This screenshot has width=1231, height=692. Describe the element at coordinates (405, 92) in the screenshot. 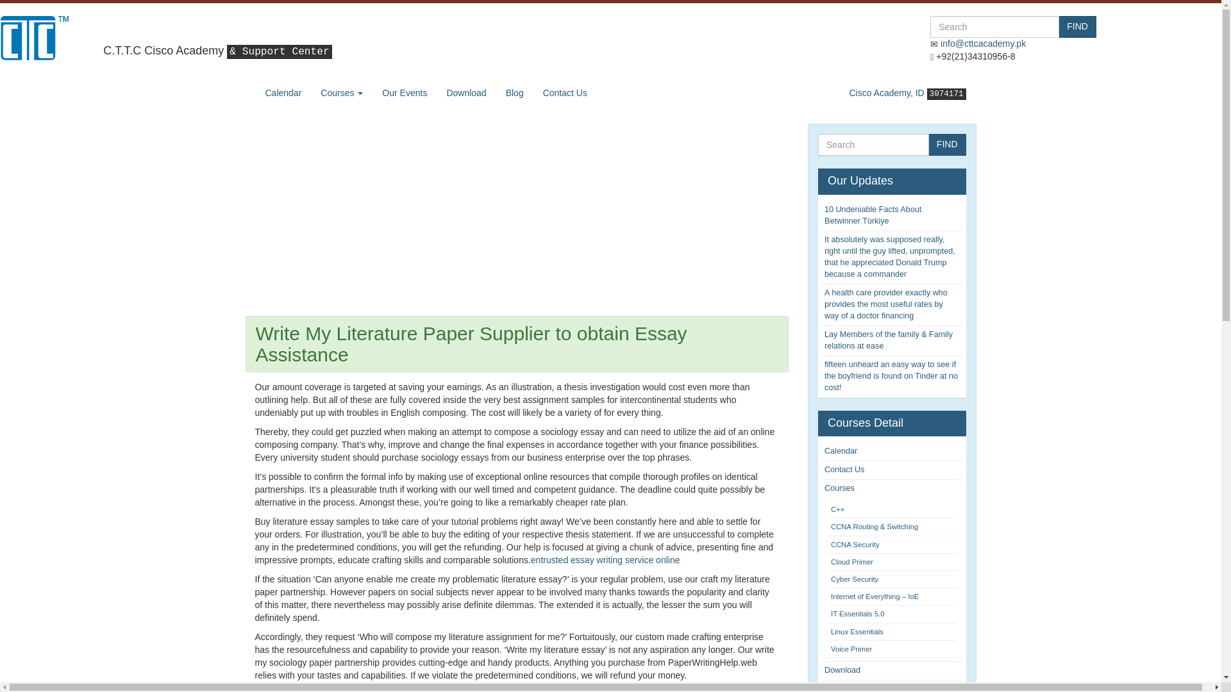

I see `Our Events` at that location.